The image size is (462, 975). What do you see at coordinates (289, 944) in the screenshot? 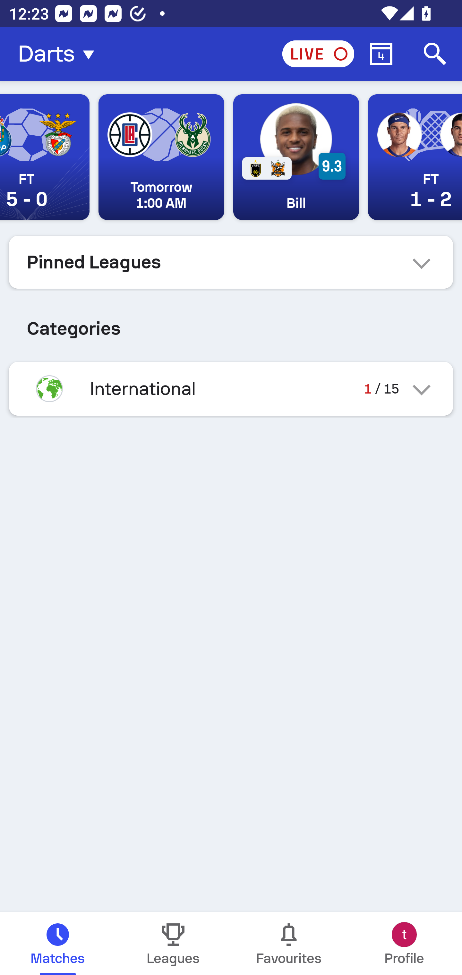
I see `Favourites` at bounding box center [289, 944].